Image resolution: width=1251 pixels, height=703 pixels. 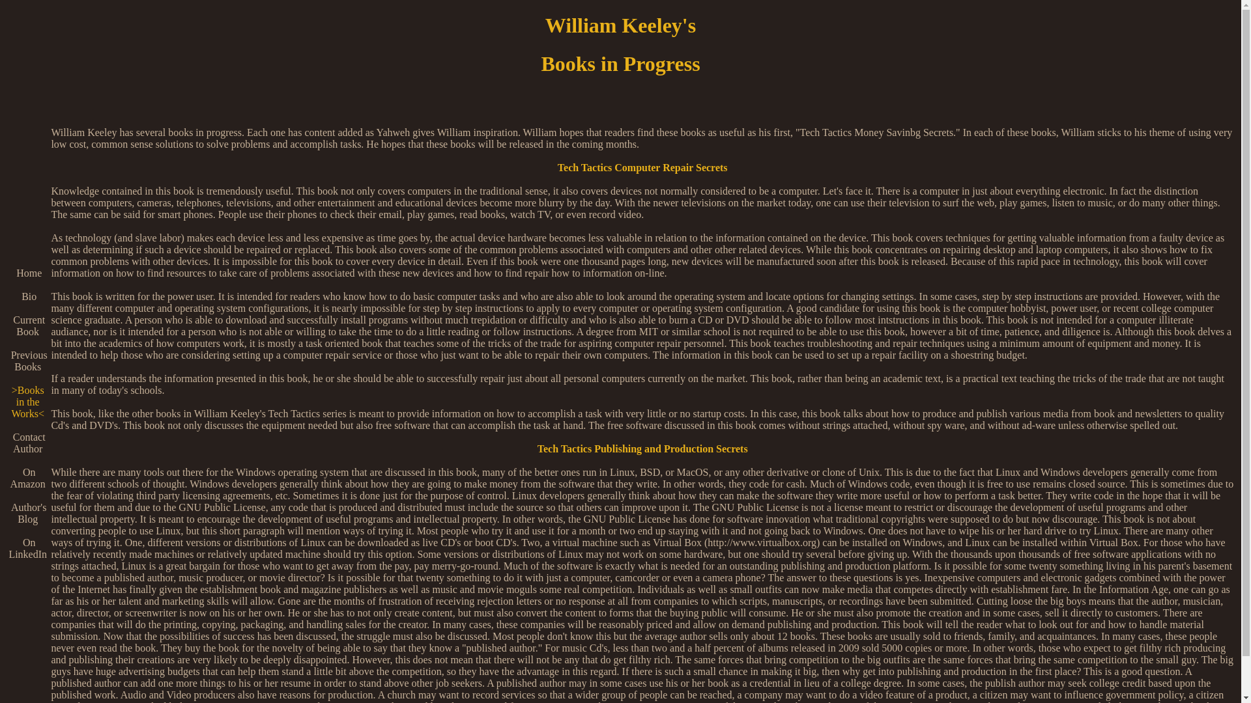 I want to click on  Current Book, so click(x=27, y=325).